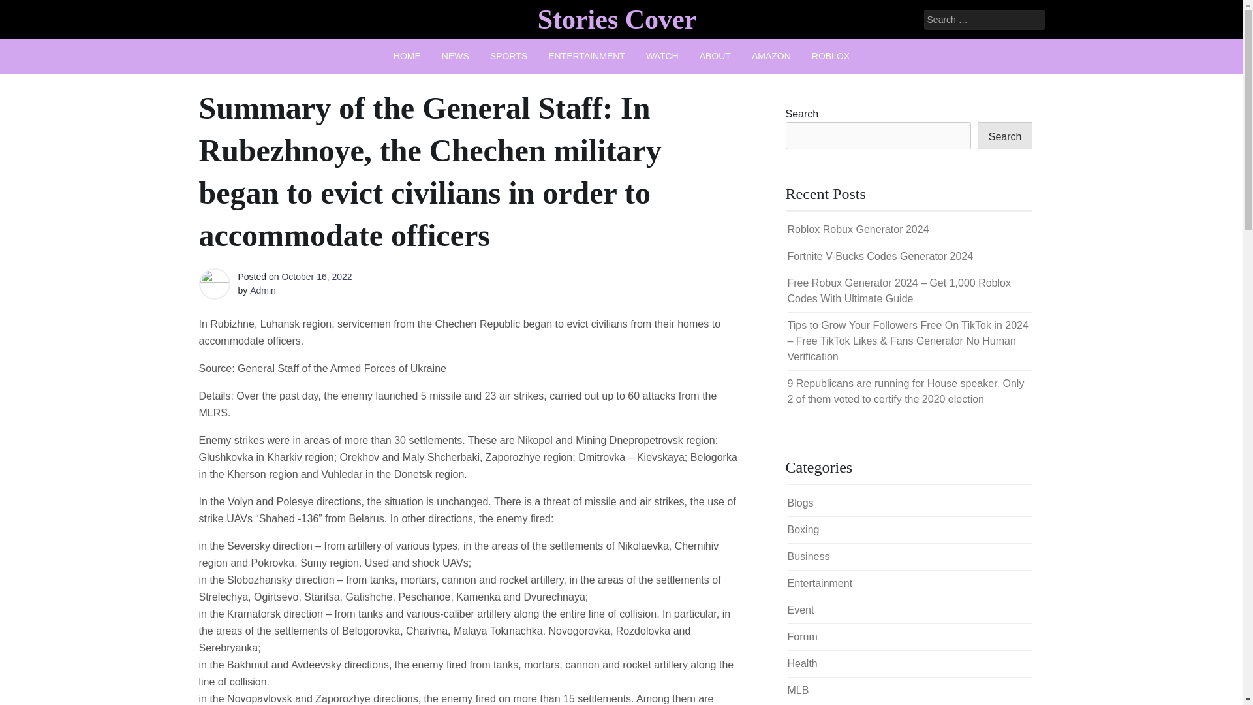 This screenshot has width=1253, height=705. I want to click on AMAZON, so click(771, 56).